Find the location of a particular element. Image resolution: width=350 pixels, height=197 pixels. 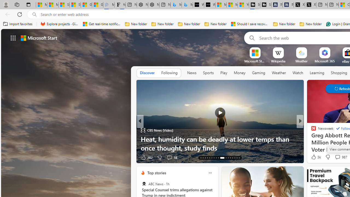

Microsoft Start is located at coordinates (232, 5).